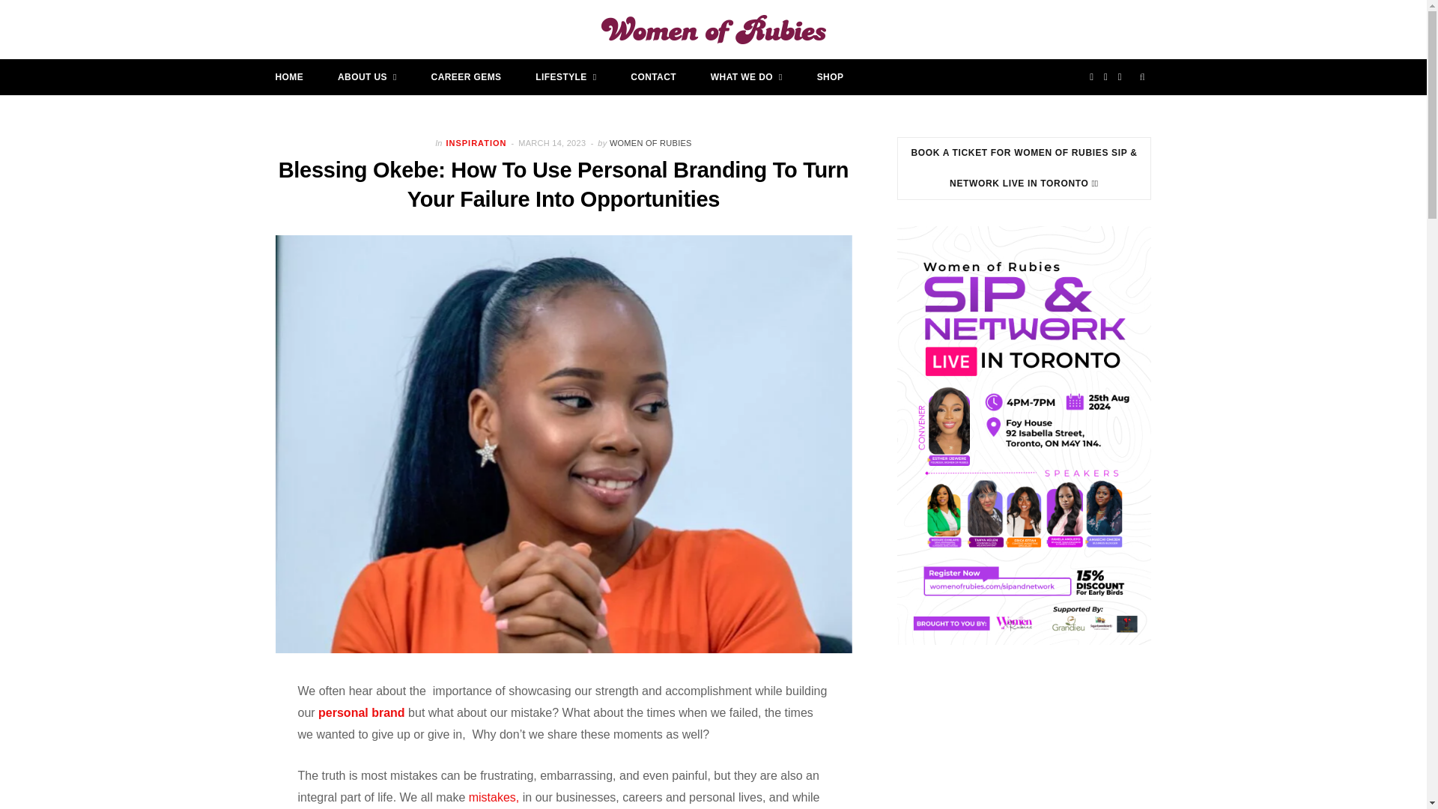 This screenshot has width=1438, height=809. I want to click on Women of Rubies, so click(713, 30).